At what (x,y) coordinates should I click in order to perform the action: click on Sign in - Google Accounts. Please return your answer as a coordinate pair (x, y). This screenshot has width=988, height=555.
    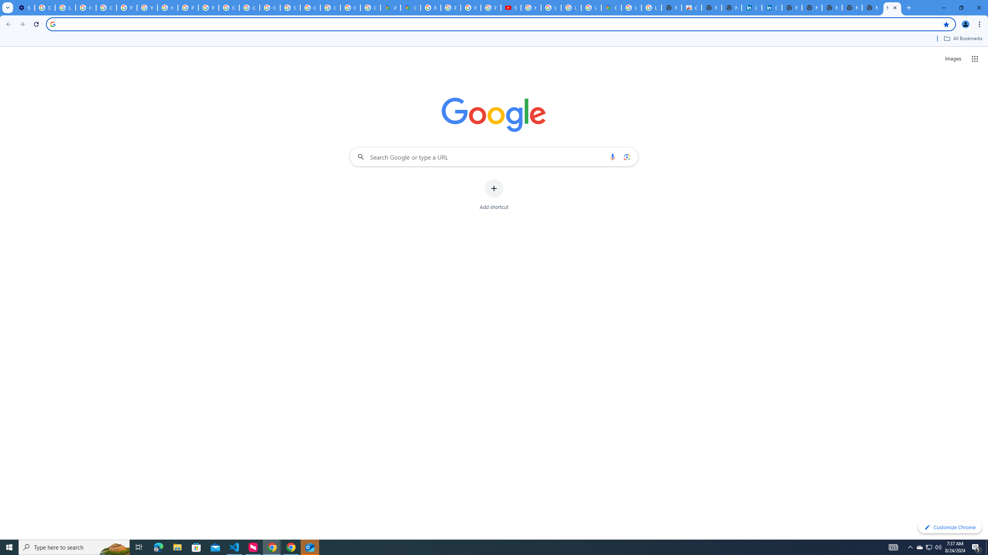
    Looking at the image, I should click on (289, 8).